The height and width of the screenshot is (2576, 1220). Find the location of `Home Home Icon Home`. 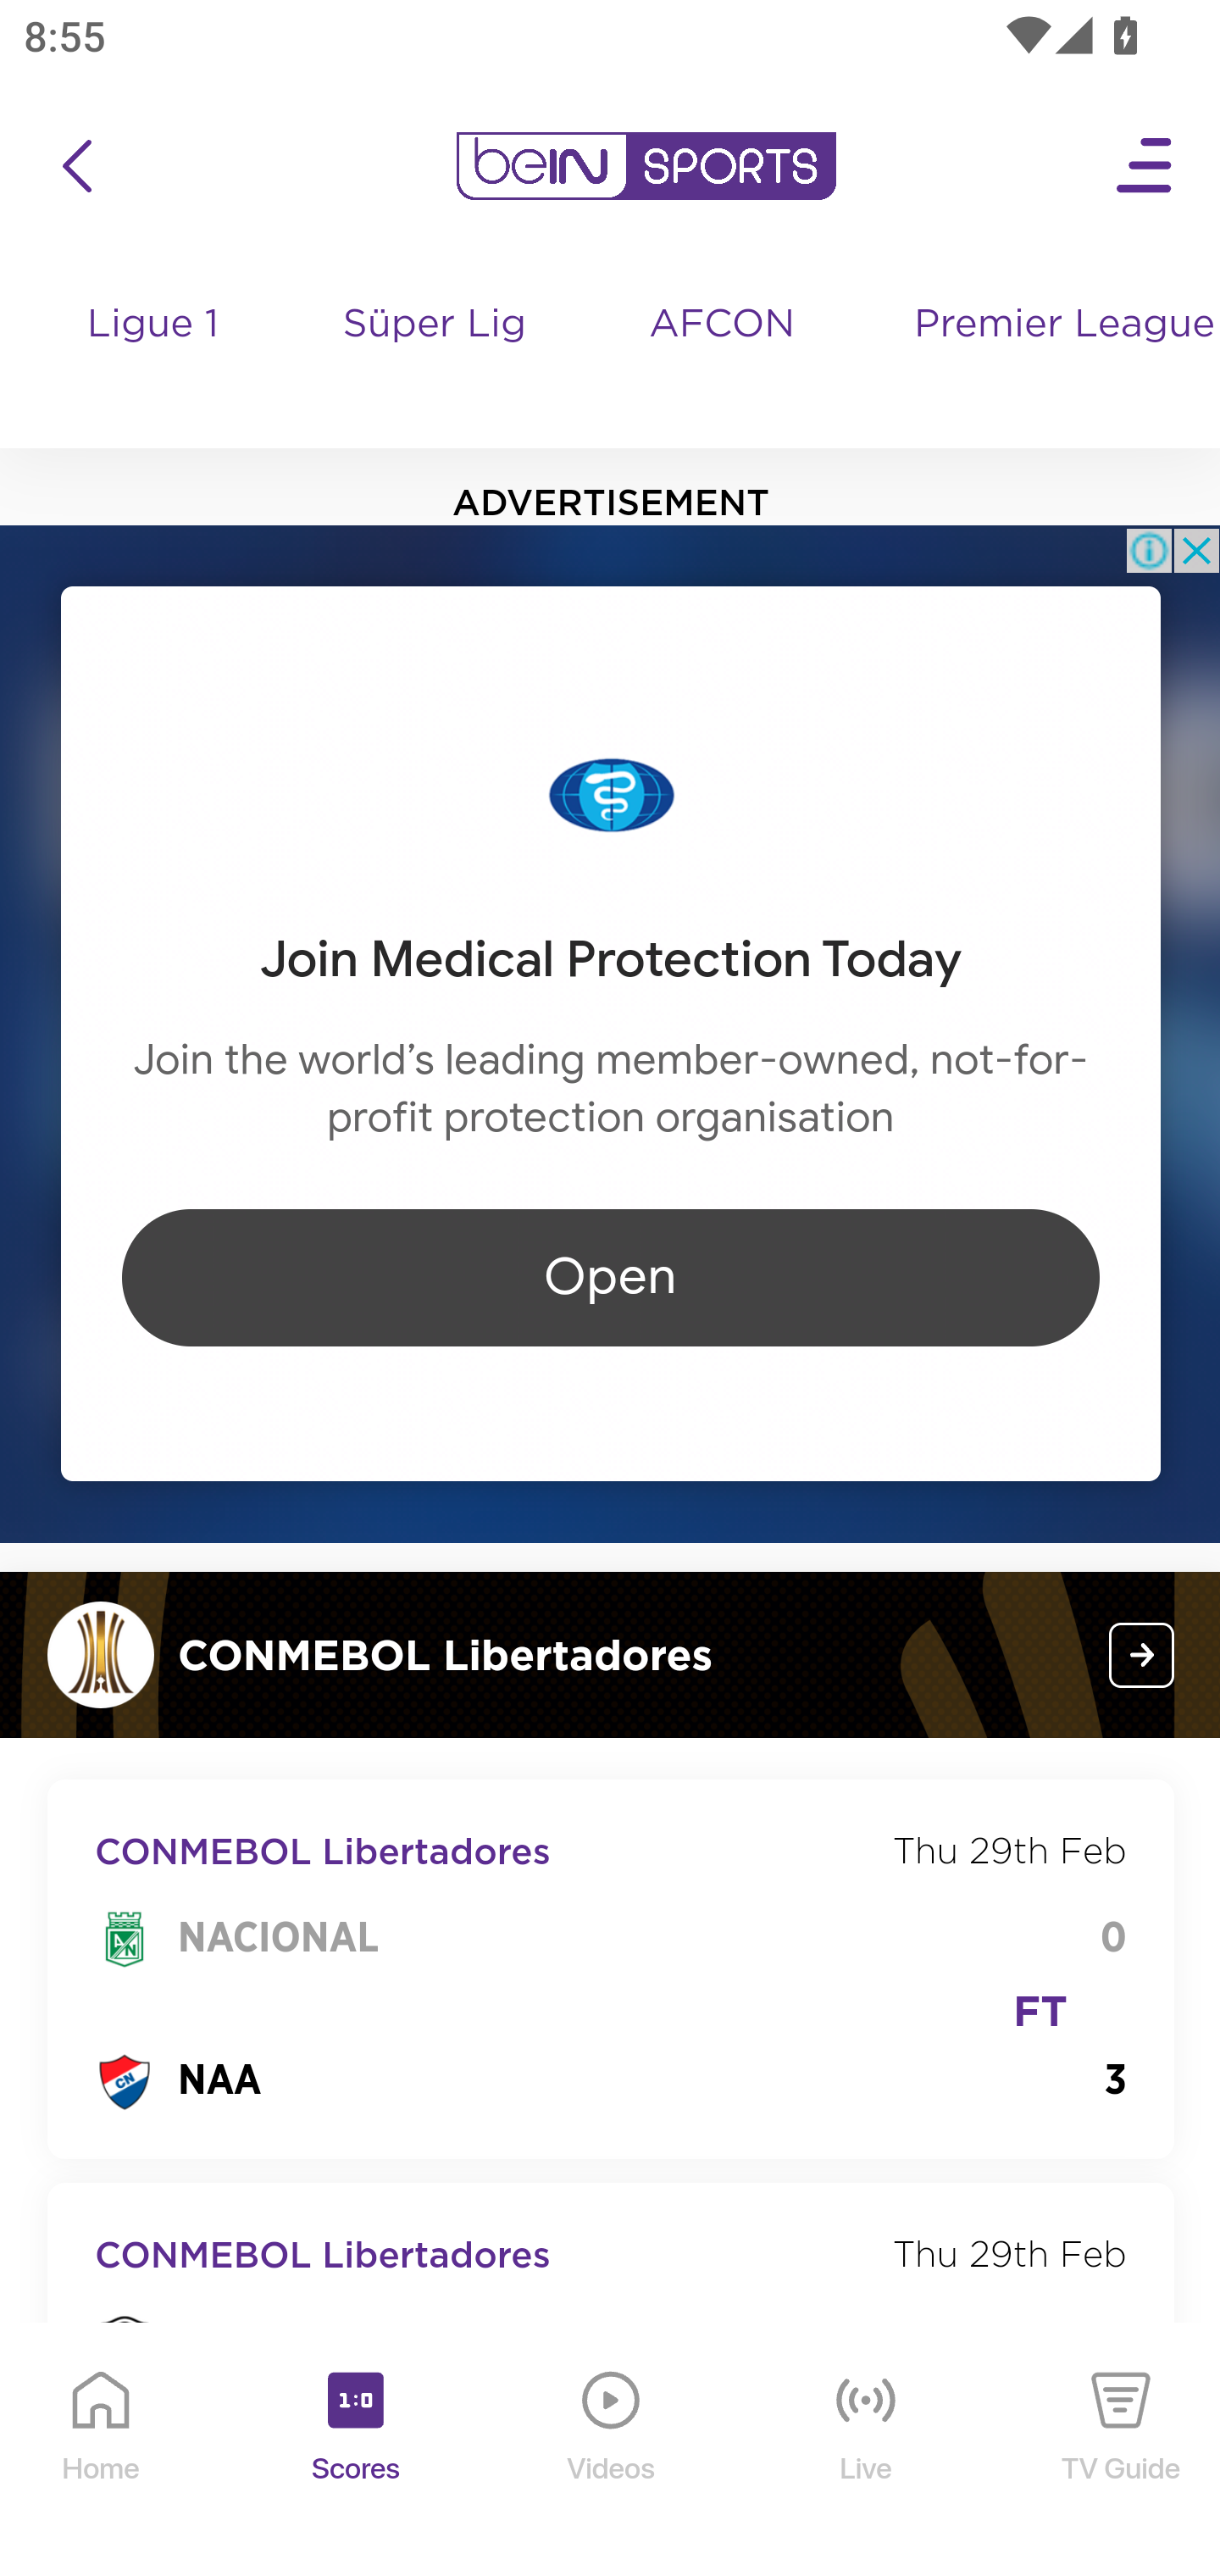

Home Home Icon Home is located at coordinates (102, 2451).